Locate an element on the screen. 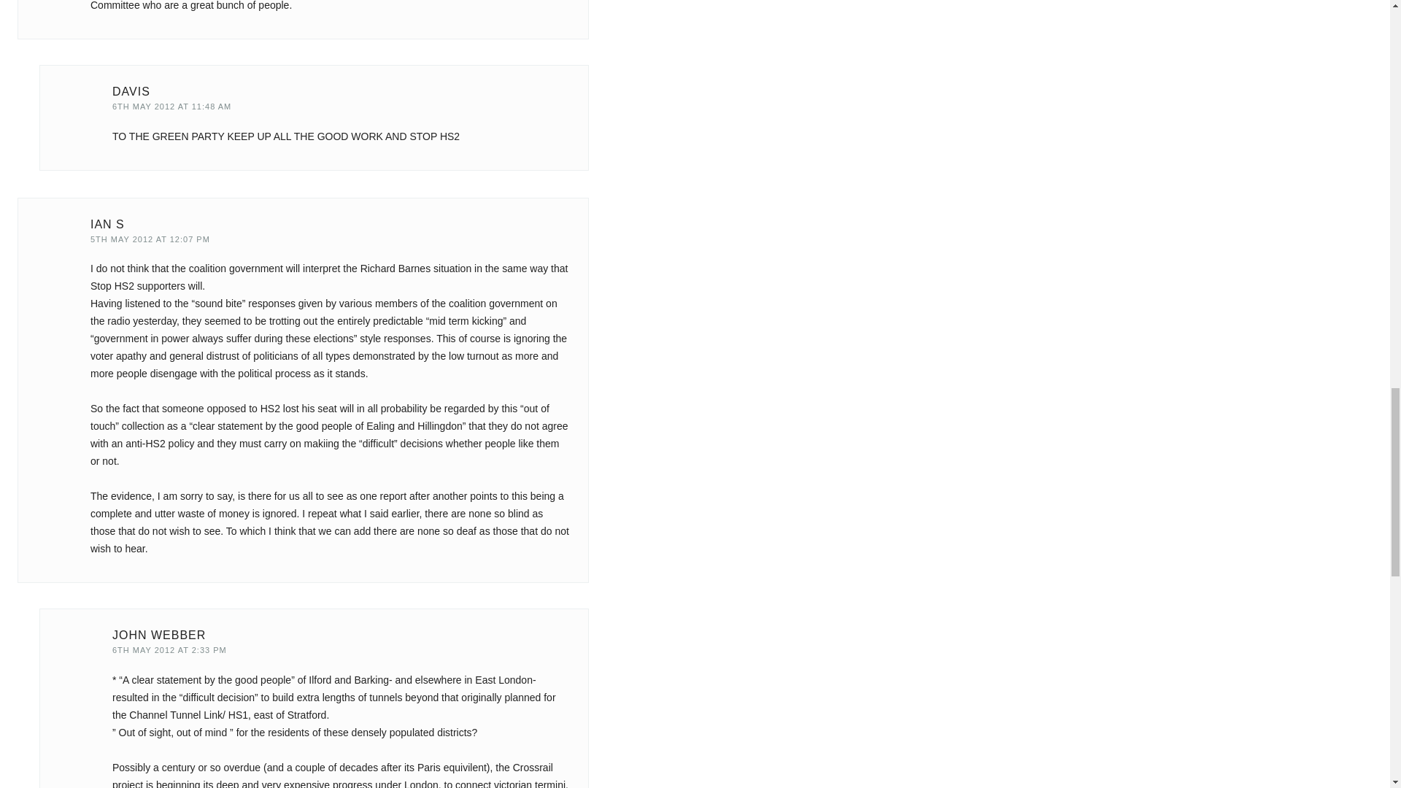  6TH MAY 2012 AT 2:33 PM is located at coordinates (169, 649).